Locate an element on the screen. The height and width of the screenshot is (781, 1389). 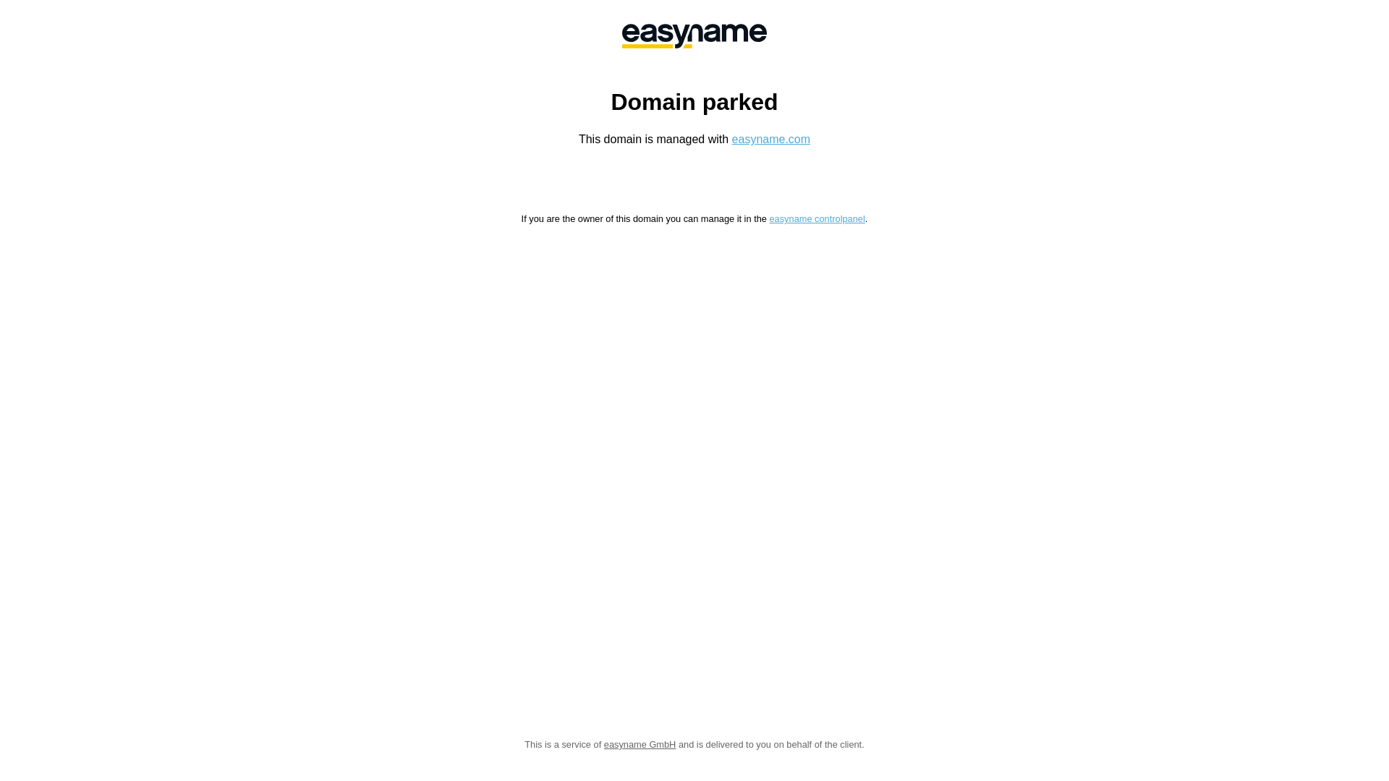
easyname.com is located at coordinates (771, 139).